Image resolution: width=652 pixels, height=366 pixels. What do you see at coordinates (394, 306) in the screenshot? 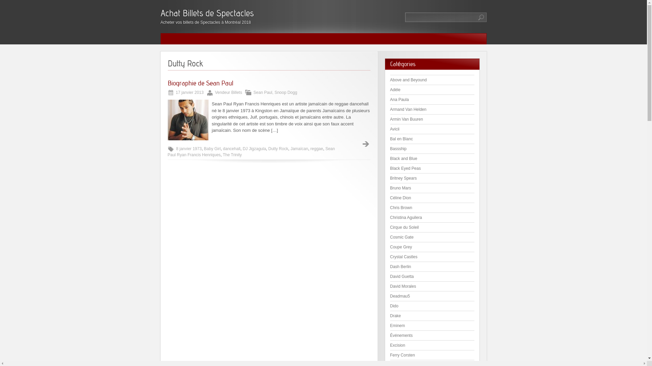
I see `Dido` at bounding box center [394, 306].